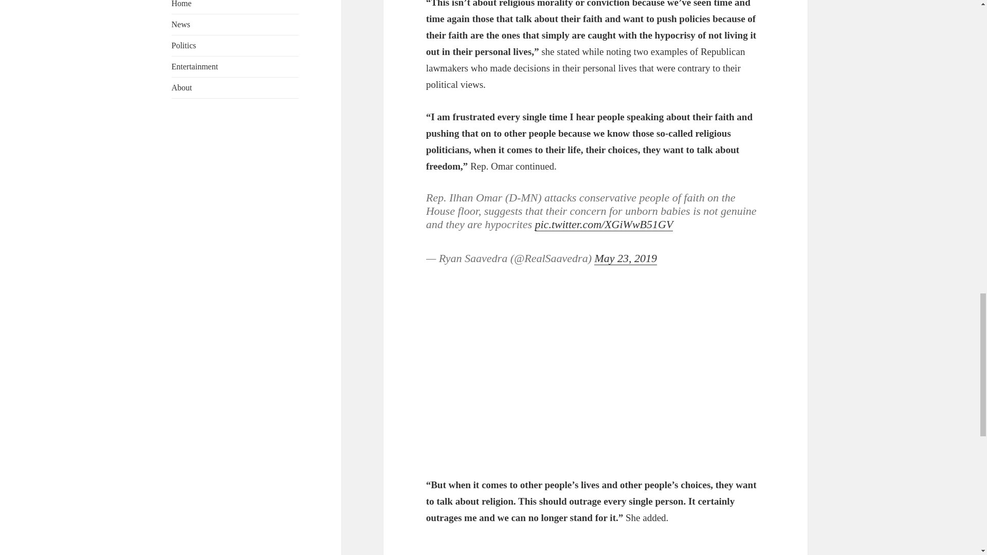 The width and height of the screenshot is (987, 555). I want to click on May 23, 2019, so click(625, 258).